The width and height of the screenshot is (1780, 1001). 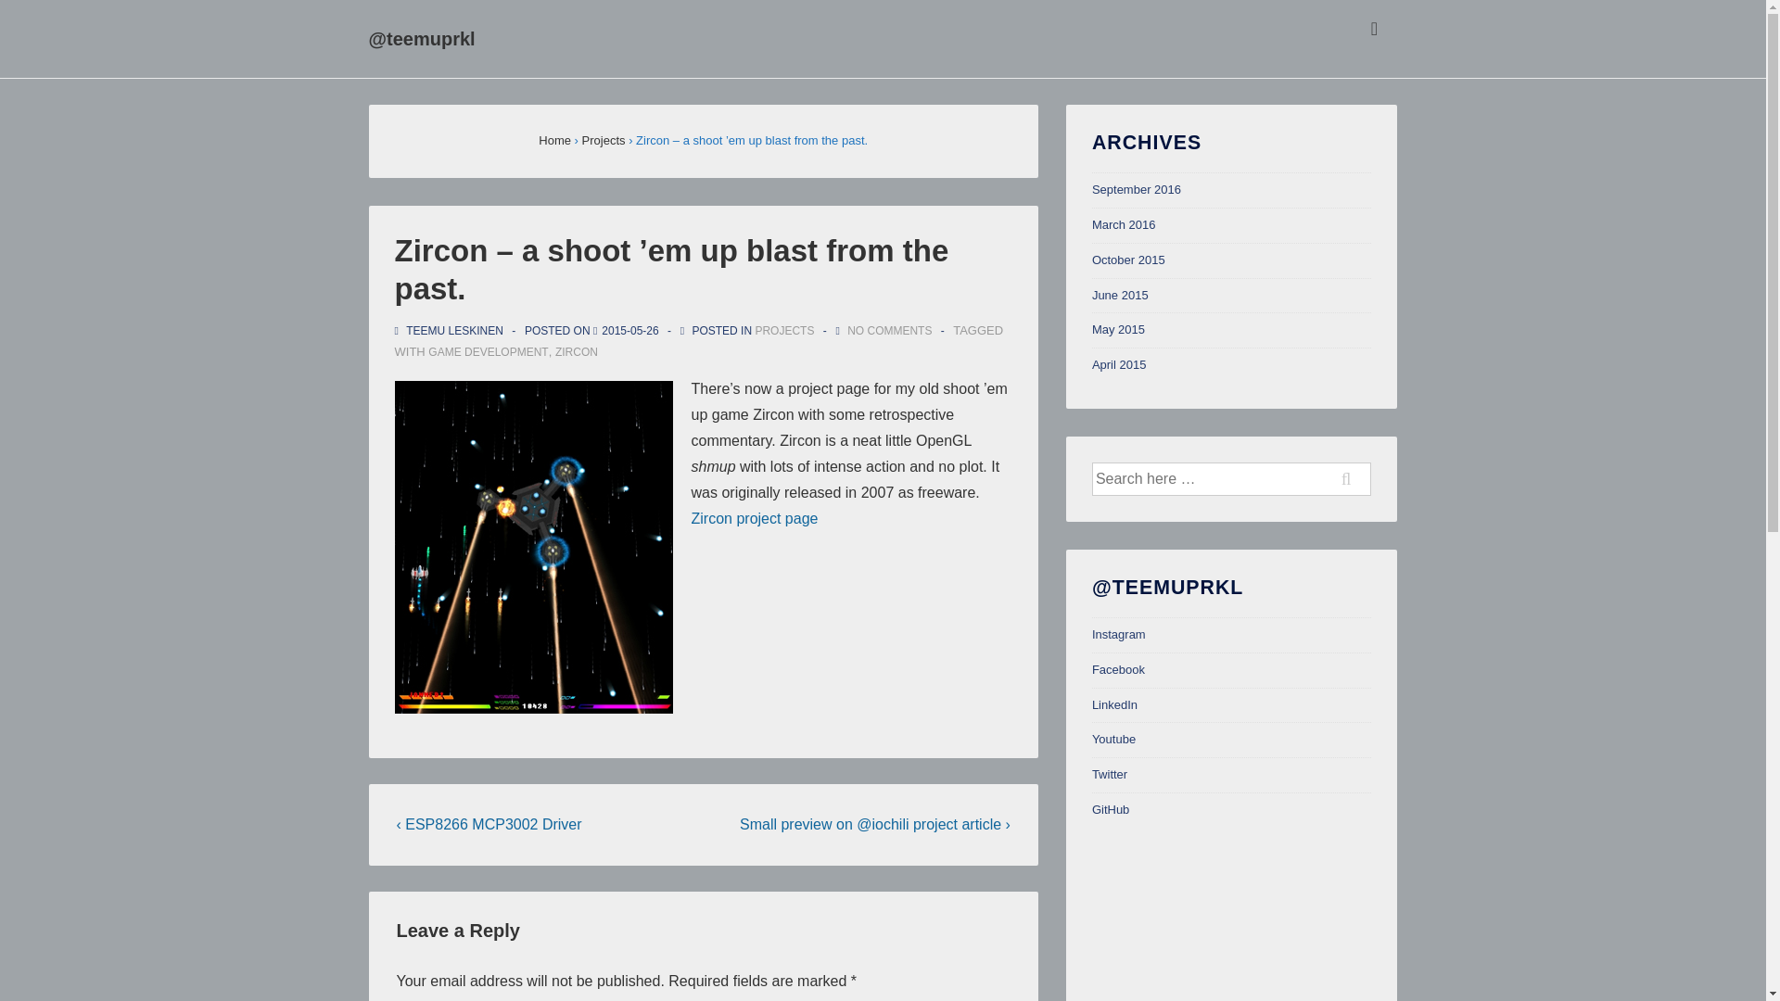 I want to click on PROJECTS, so click(x=784, y=330).